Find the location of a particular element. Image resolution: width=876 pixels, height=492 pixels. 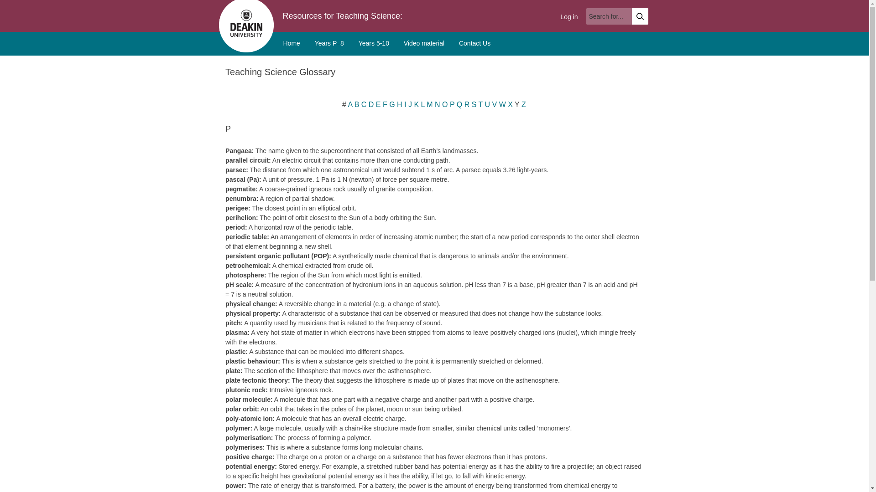

Contact Us is located at coordinates (474, 44).